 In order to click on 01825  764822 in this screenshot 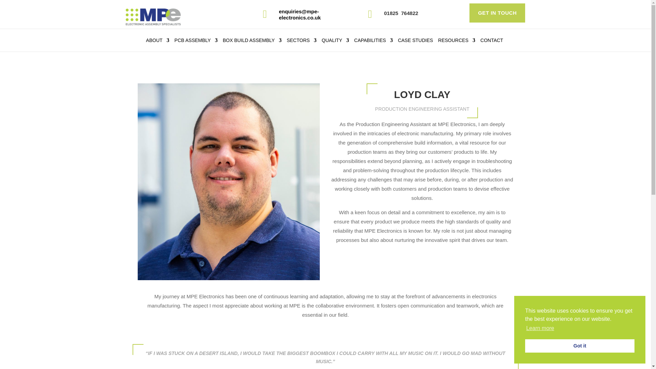, I will do `click(401, 13)`.